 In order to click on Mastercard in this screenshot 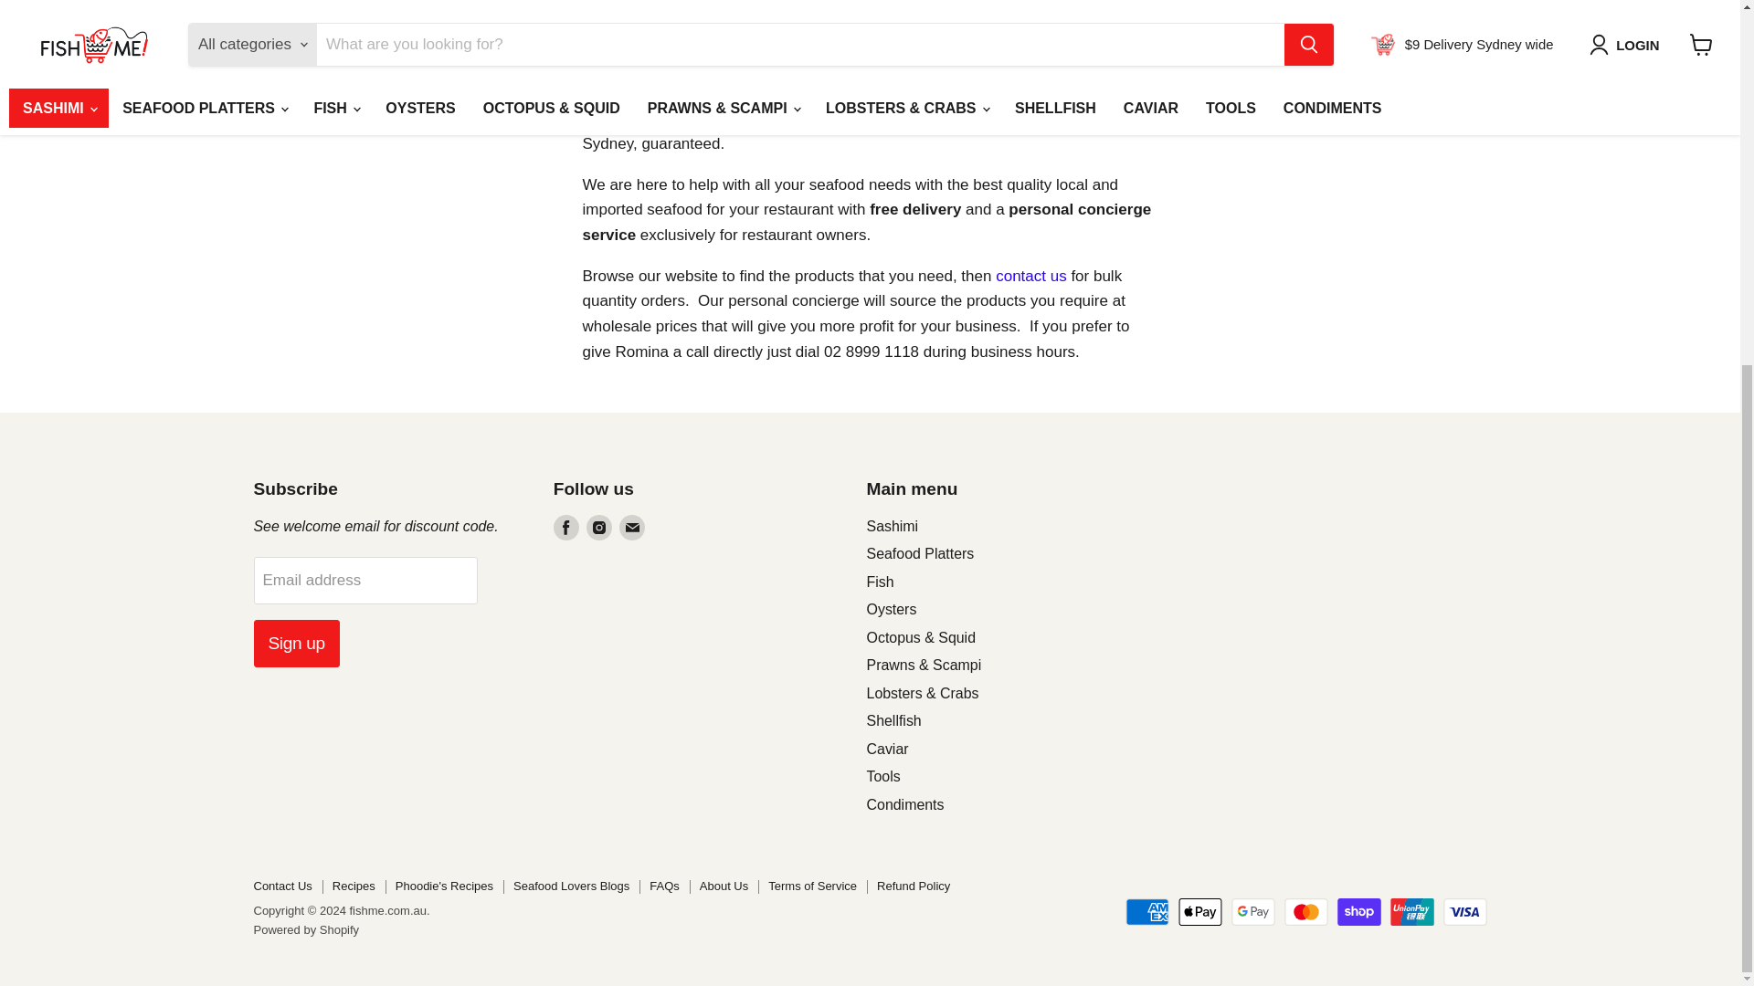, I will do `click(1305, 911)`.